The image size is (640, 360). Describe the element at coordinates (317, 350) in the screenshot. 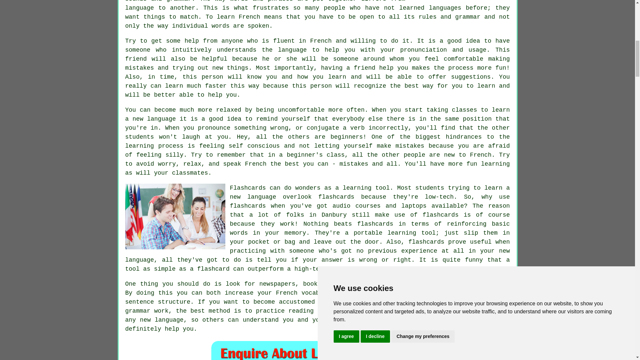

I see `French Lessons Quotes in Danbury Essex` at that location.